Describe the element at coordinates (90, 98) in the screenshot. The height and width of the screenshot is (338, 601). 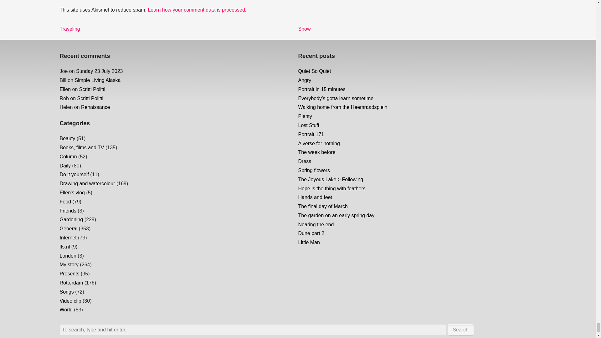
I see `Sunday 23 July 2023` at that location.